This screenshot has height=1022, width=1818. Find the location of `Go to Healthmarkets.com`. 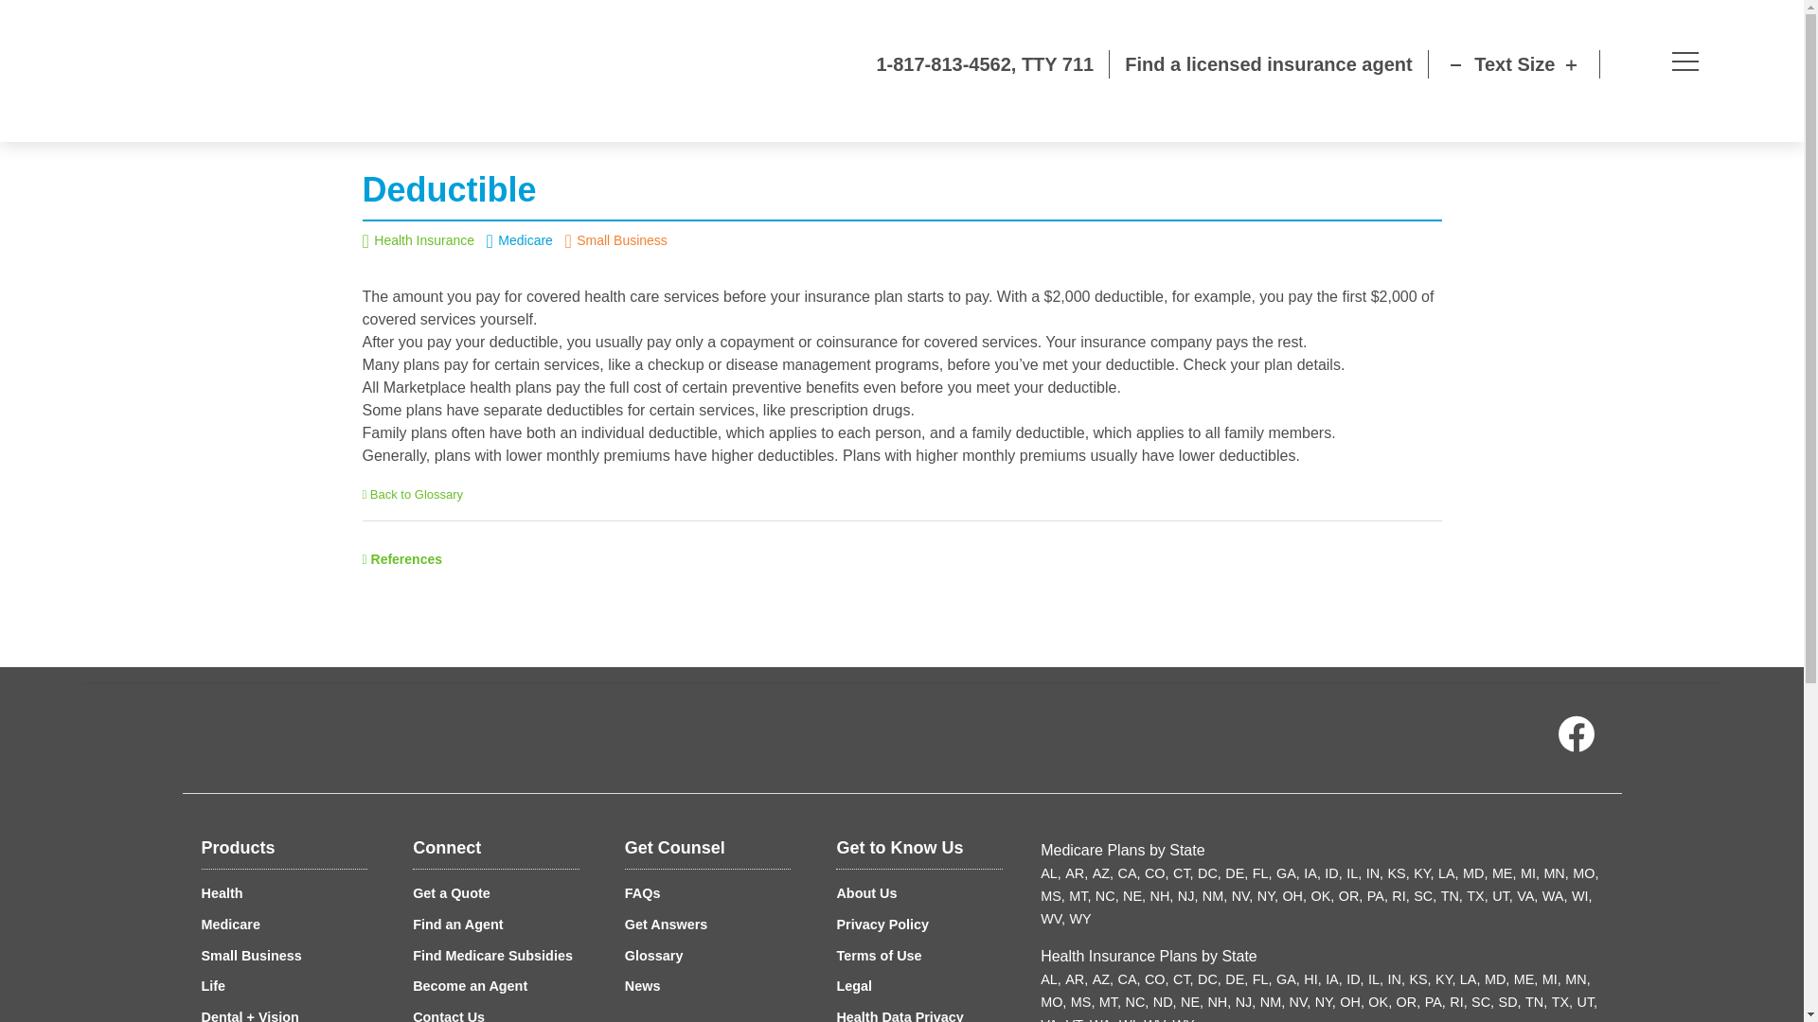

Go to Healthmarkets.com is located at coordinates (175, 71).